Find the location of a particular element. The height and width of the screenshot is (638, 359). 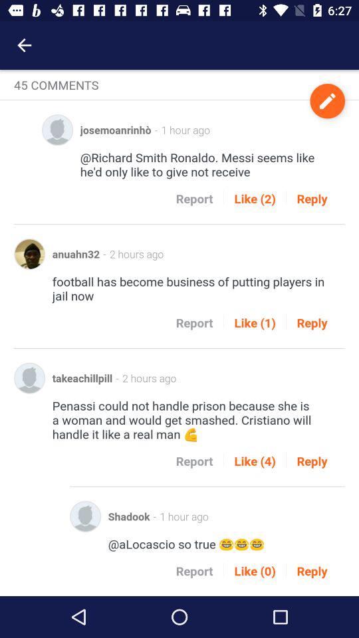

turn on like (1) icon is located at coordinates (255, 323).